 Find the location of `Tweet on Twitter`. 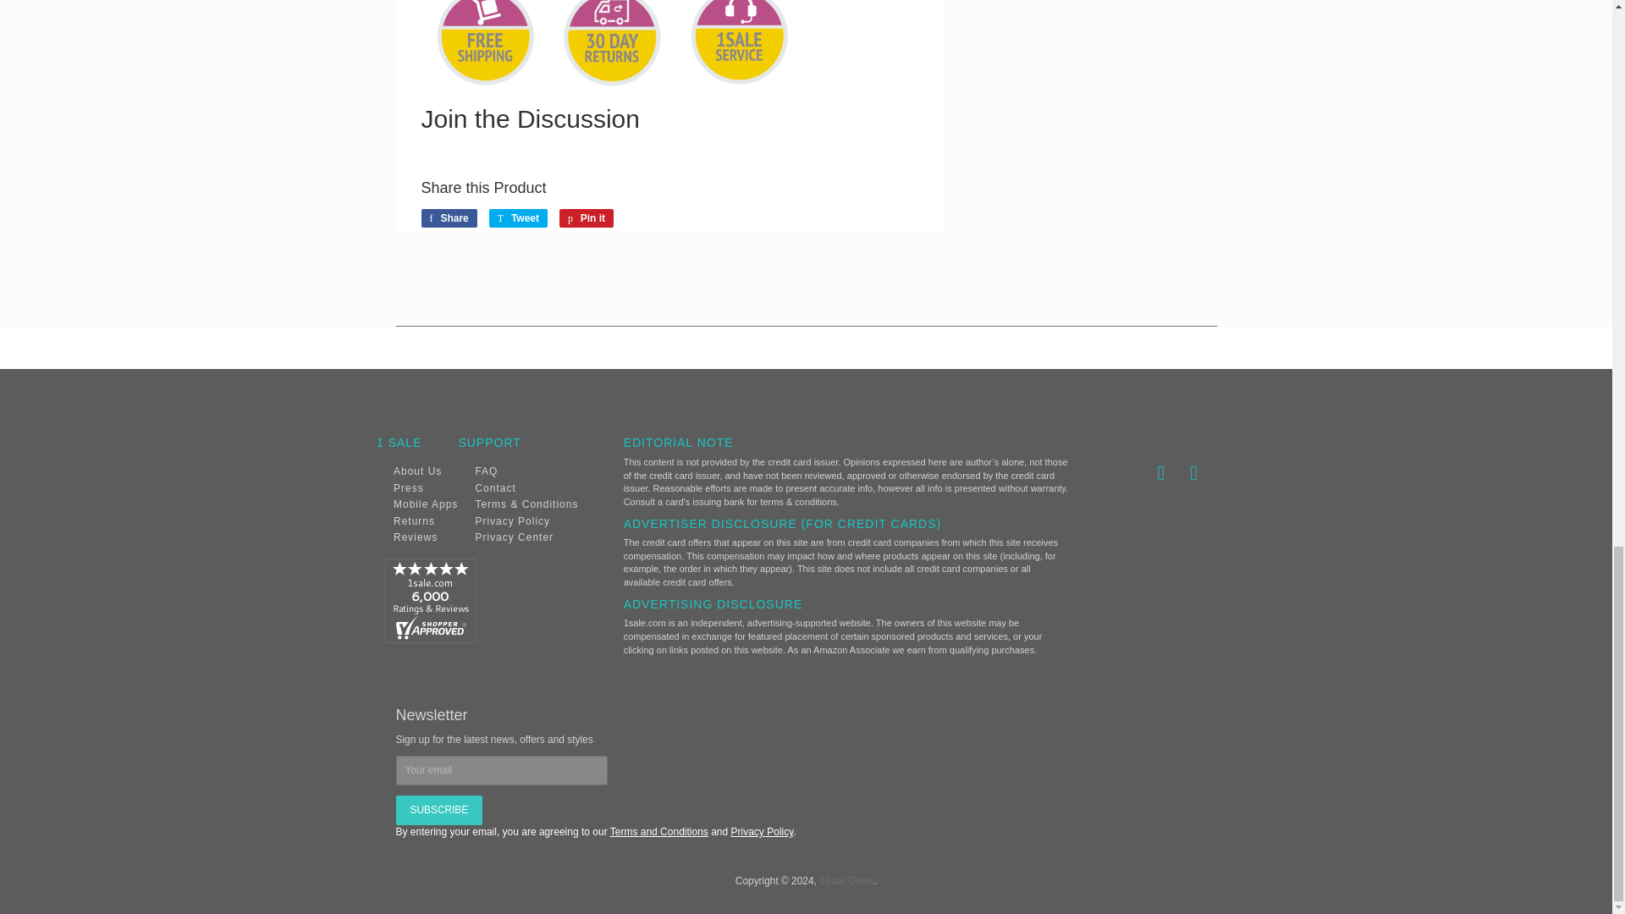

Tweet on Twitter is located at coordinates (518, 218).